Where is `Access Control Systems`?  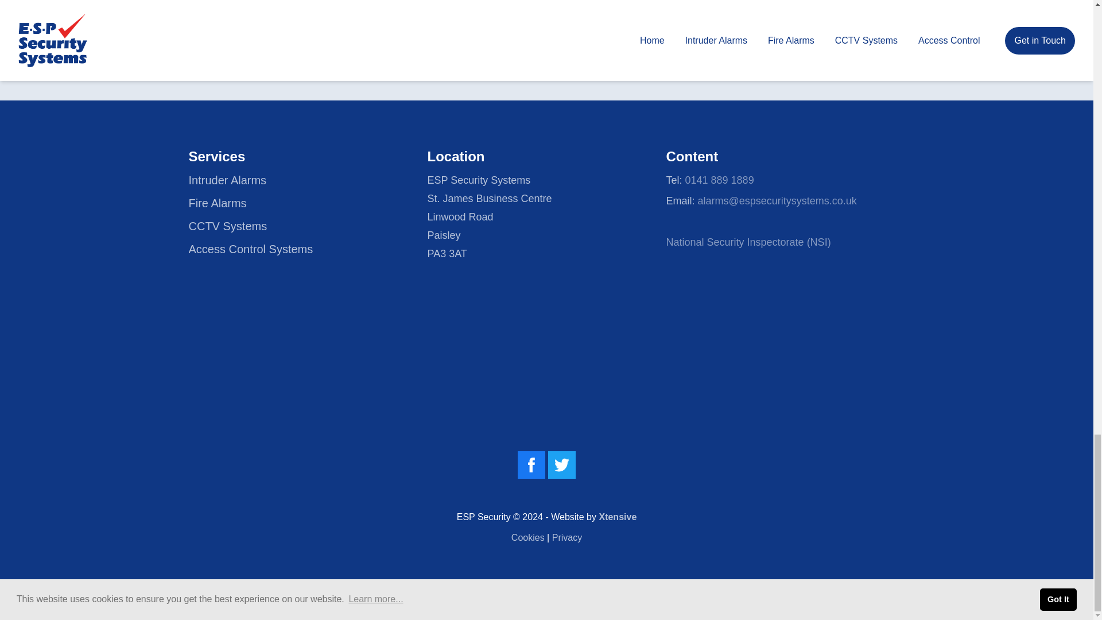
Access Control Systems is located at coordinates (250, 249).